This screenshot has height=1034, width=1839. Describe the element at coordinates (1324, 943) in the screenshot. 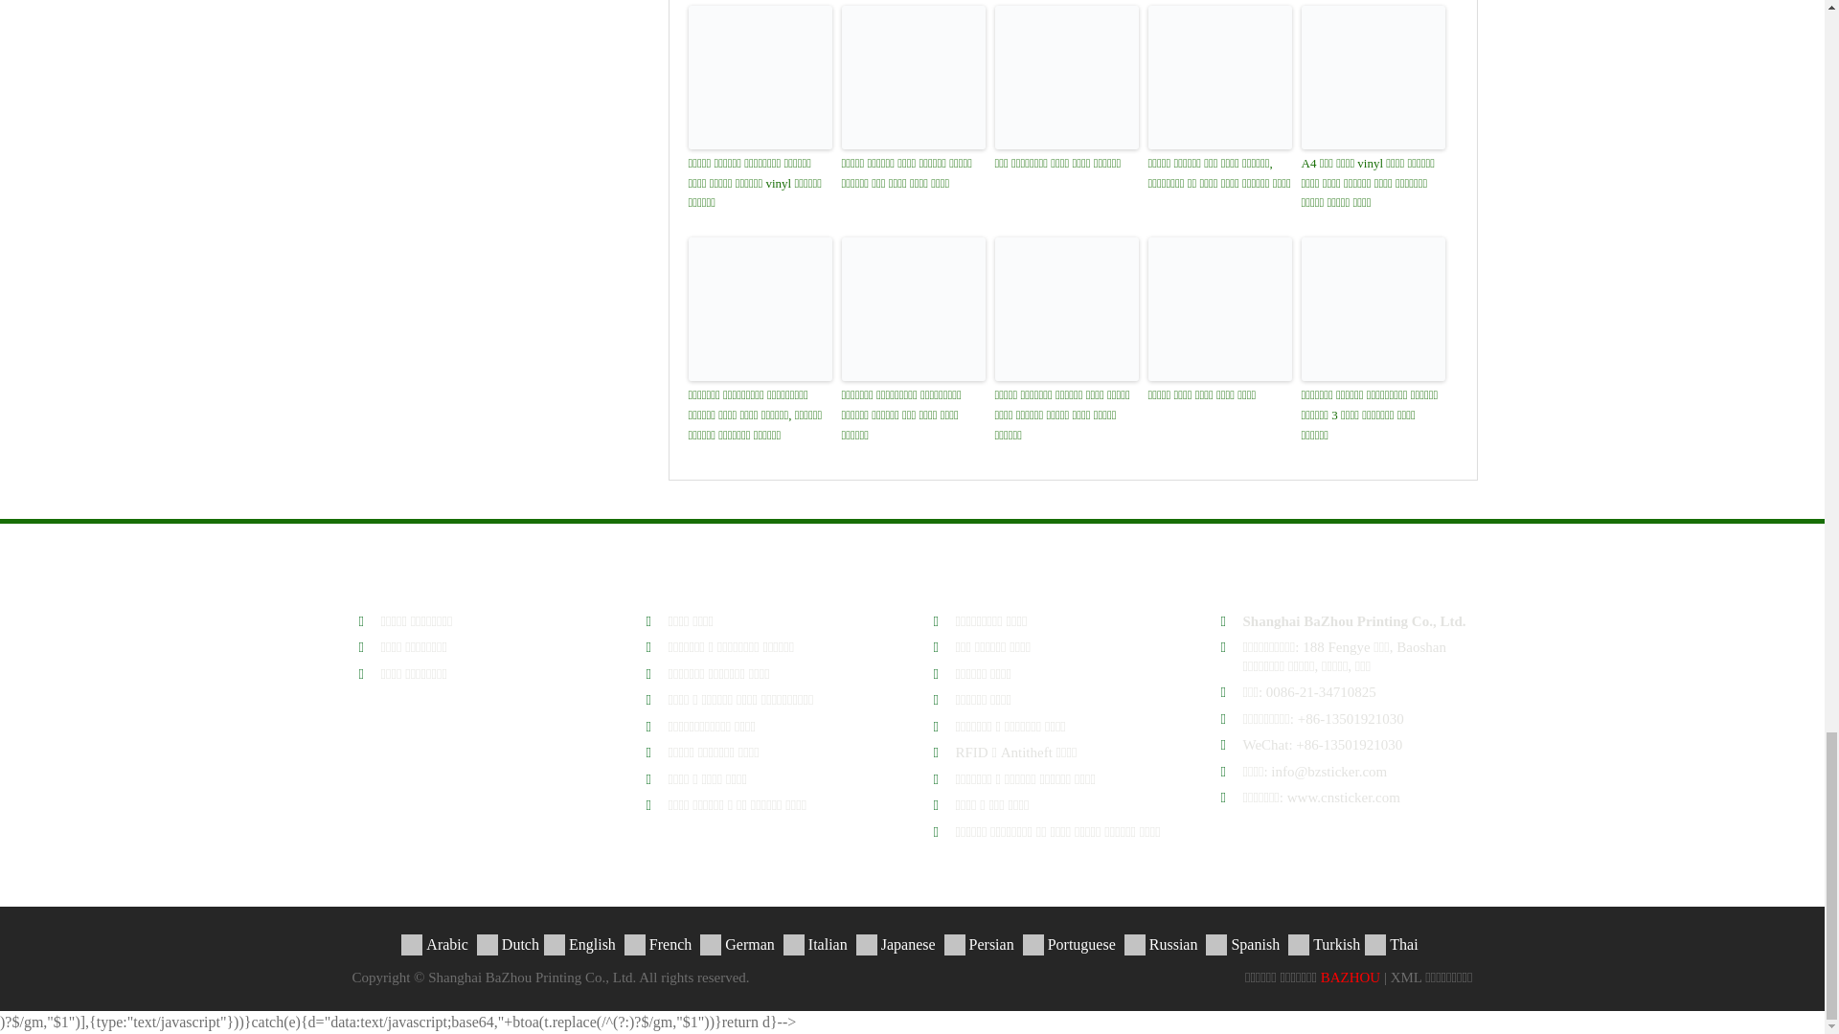

I see `Turkish` at that location.